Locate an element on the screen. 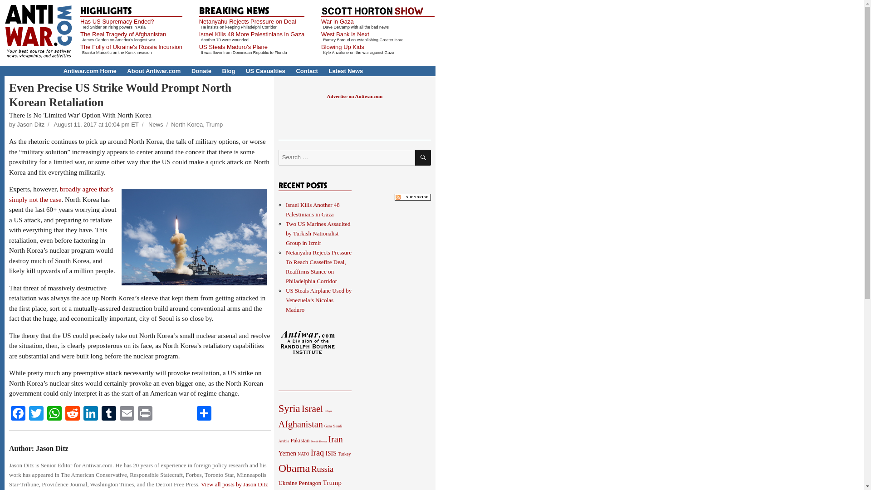  Israel Kills 48 More Palestinians in Gaza is located at coordinates (252, 34).